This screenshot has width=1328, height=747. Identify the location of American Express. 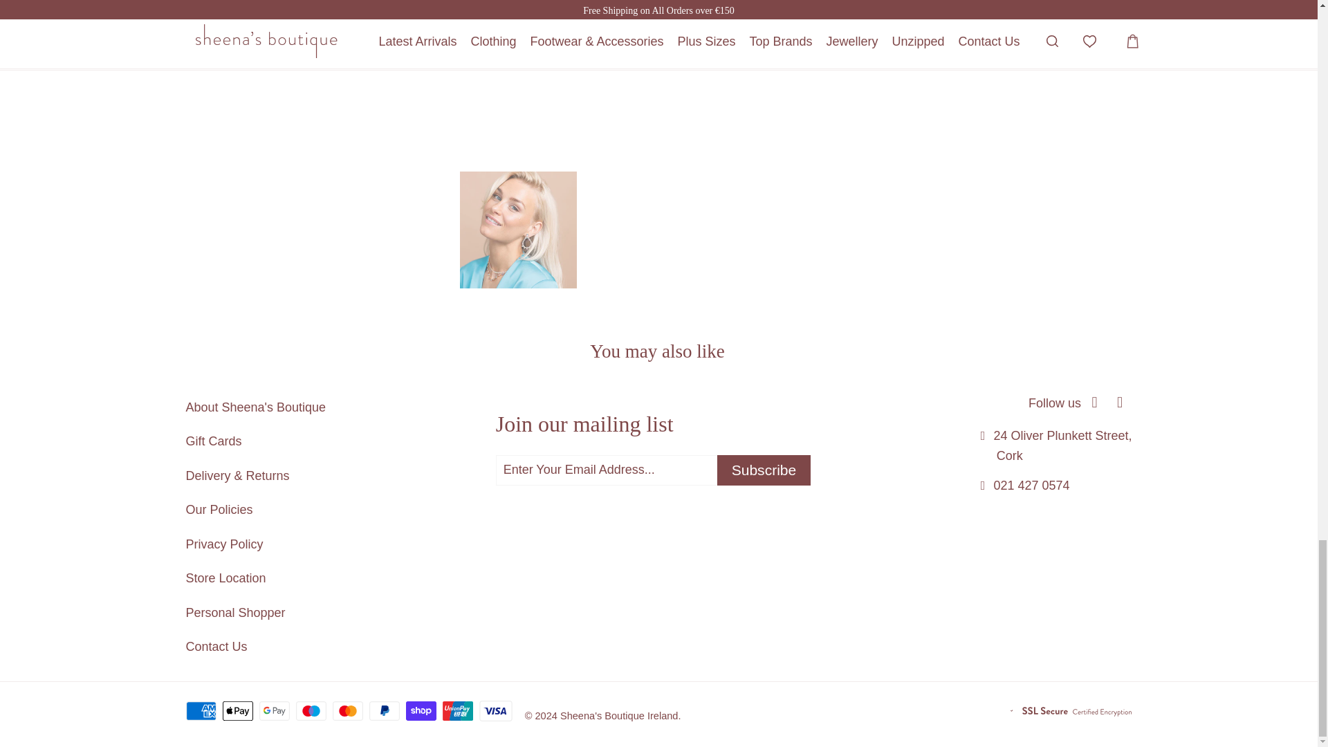
(202, 711).